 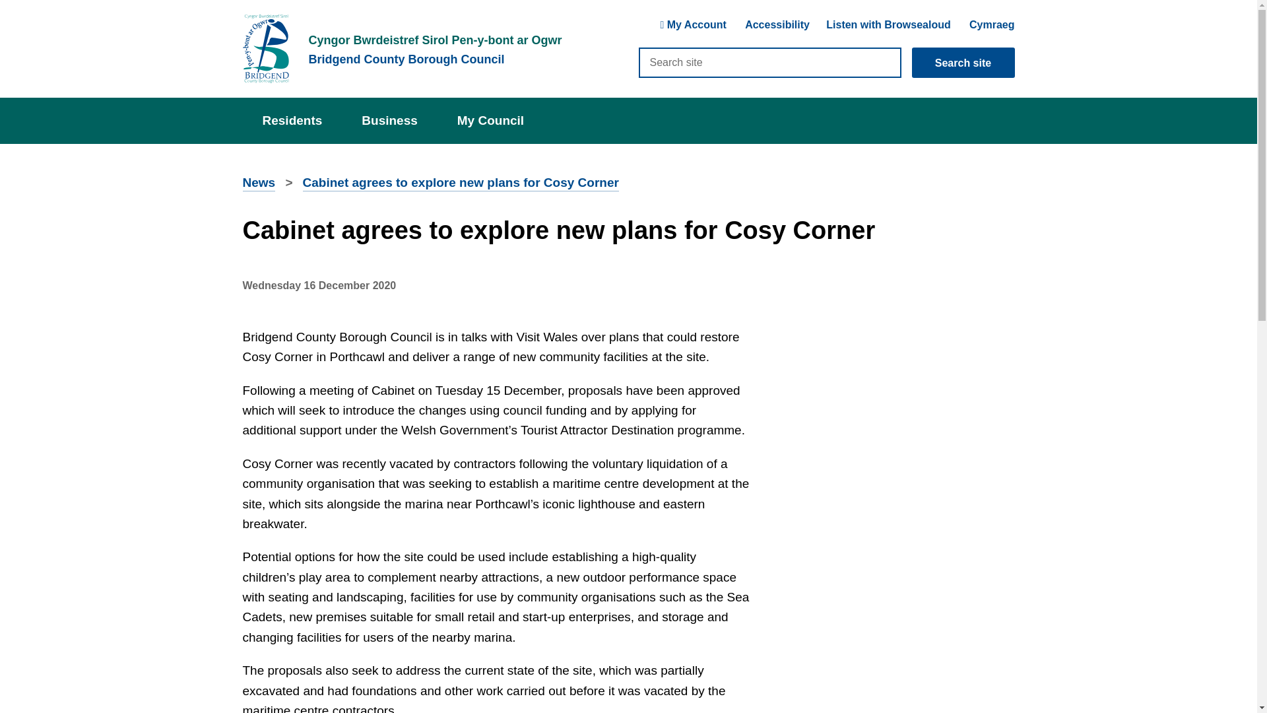 I want to click on Search site, so click(x=963, y=62).